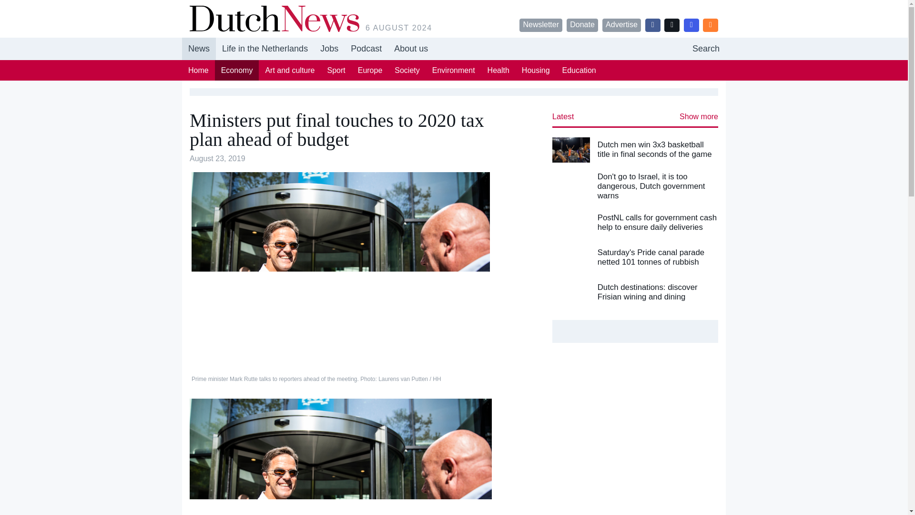 The image size is (915, 515). Describe the element at coordinates (329, 49) in the screenshot. I see `Jobs` at that location.